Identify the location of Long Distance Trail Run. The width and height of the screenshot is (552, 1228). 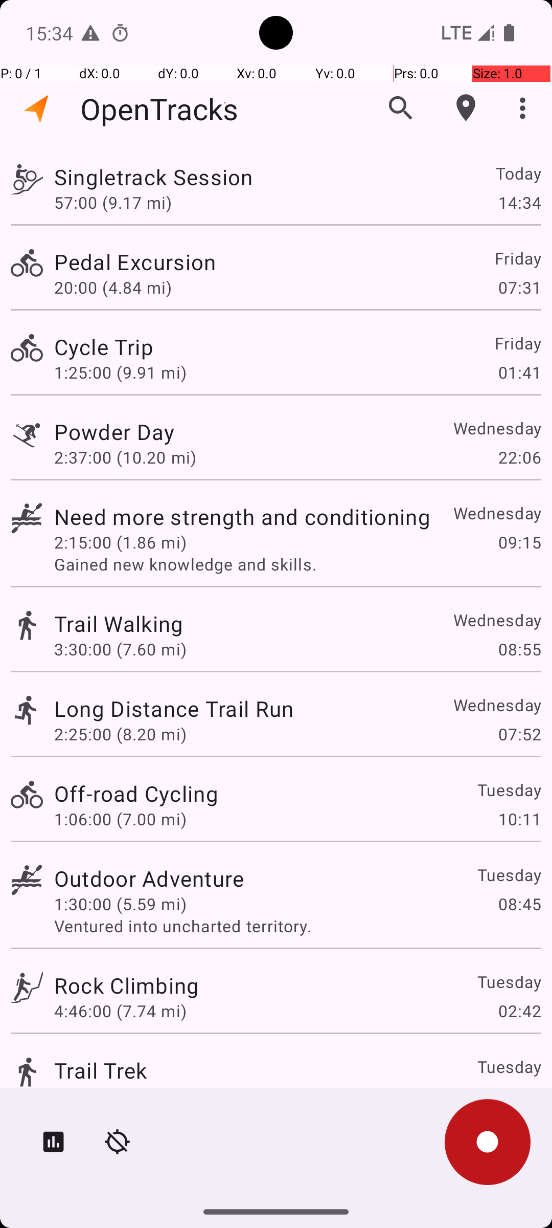
(174, 708).